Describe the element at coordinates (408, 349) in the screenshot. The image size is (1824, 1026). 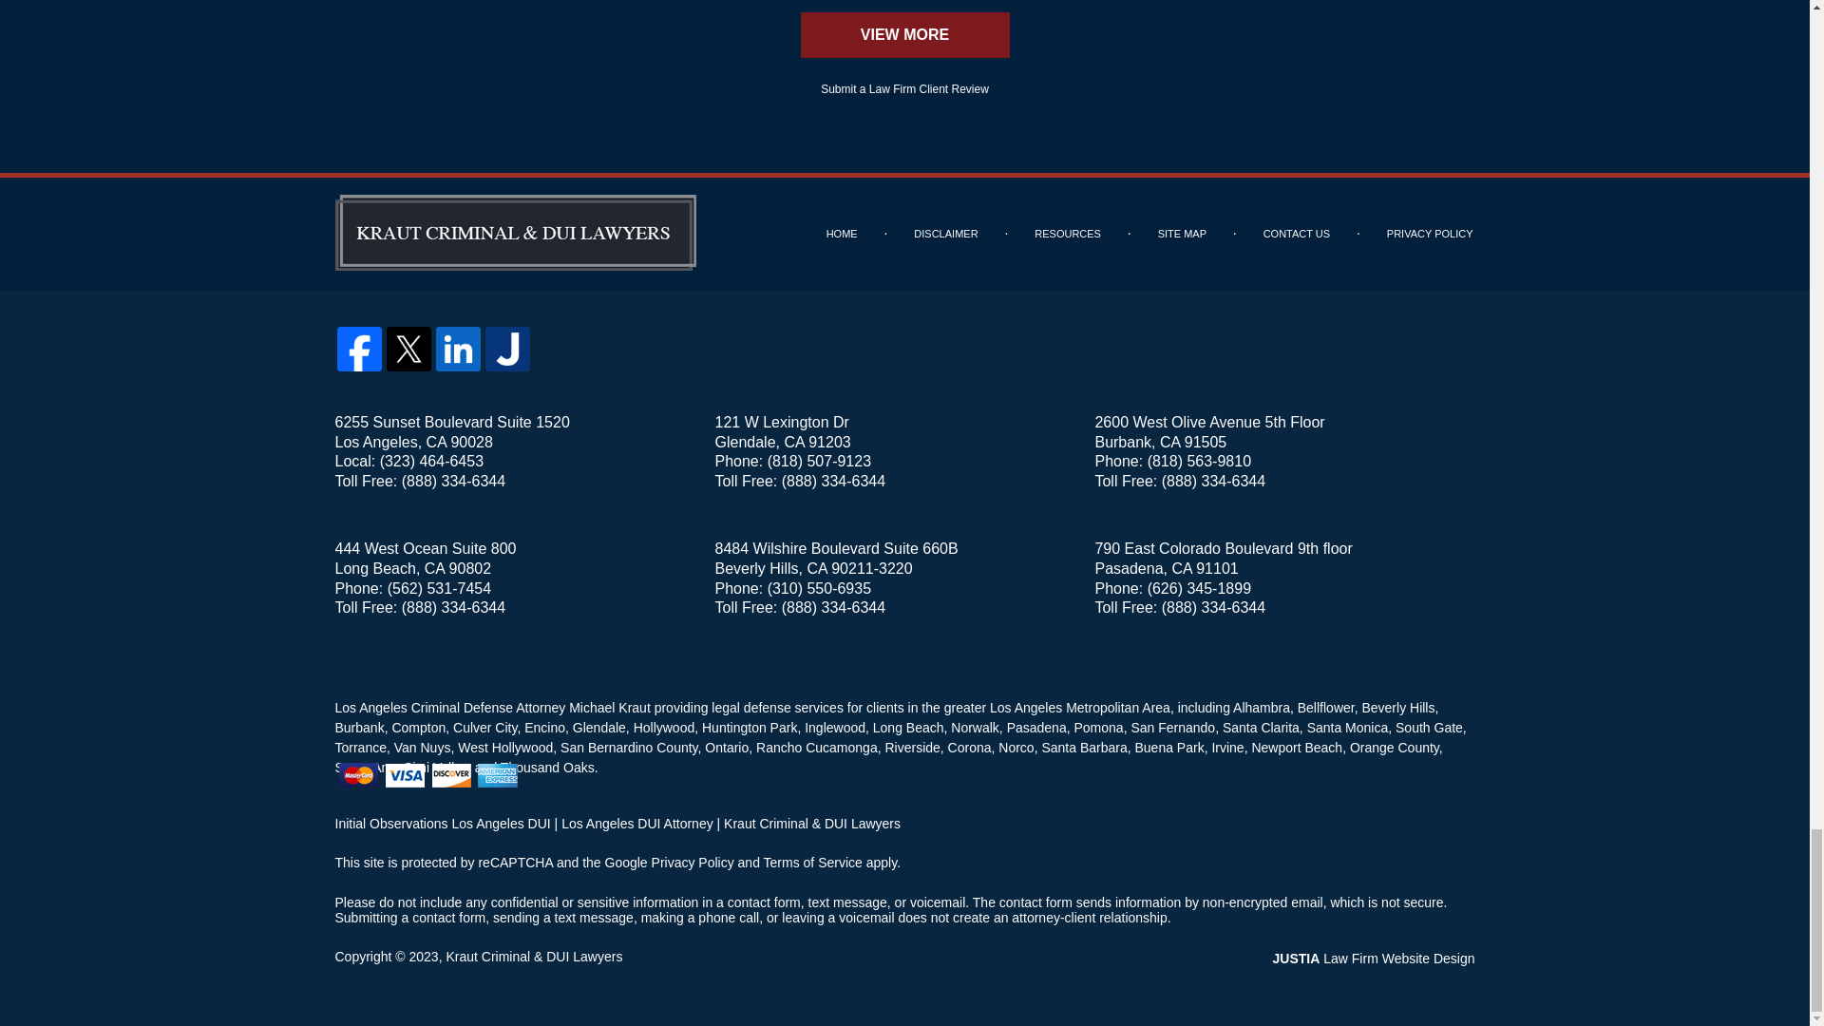
I see `Twitter` at that location.